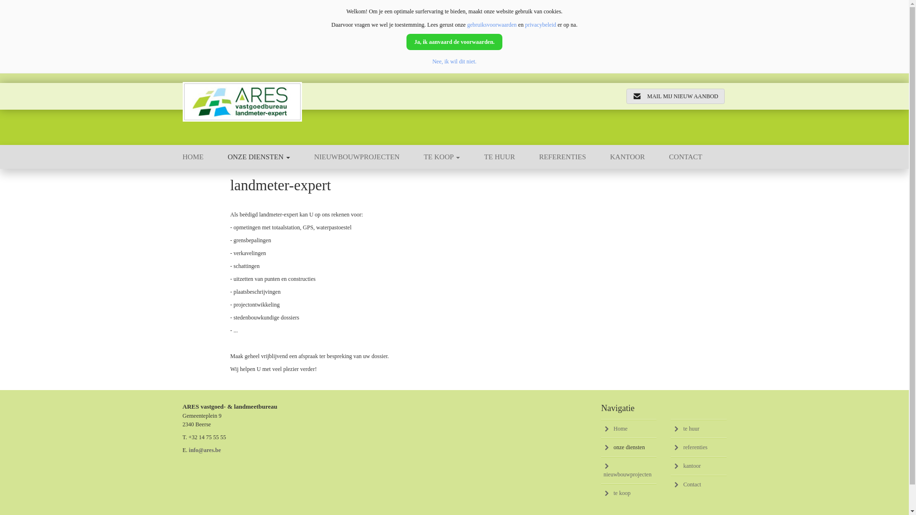 The width and height of the screenshot is (916, 515). What do you see at coordinates (675, 96) in the screenshot?
I see `MAIL MIJ NIEUW AANBOD` at bounding box center [675, 96].